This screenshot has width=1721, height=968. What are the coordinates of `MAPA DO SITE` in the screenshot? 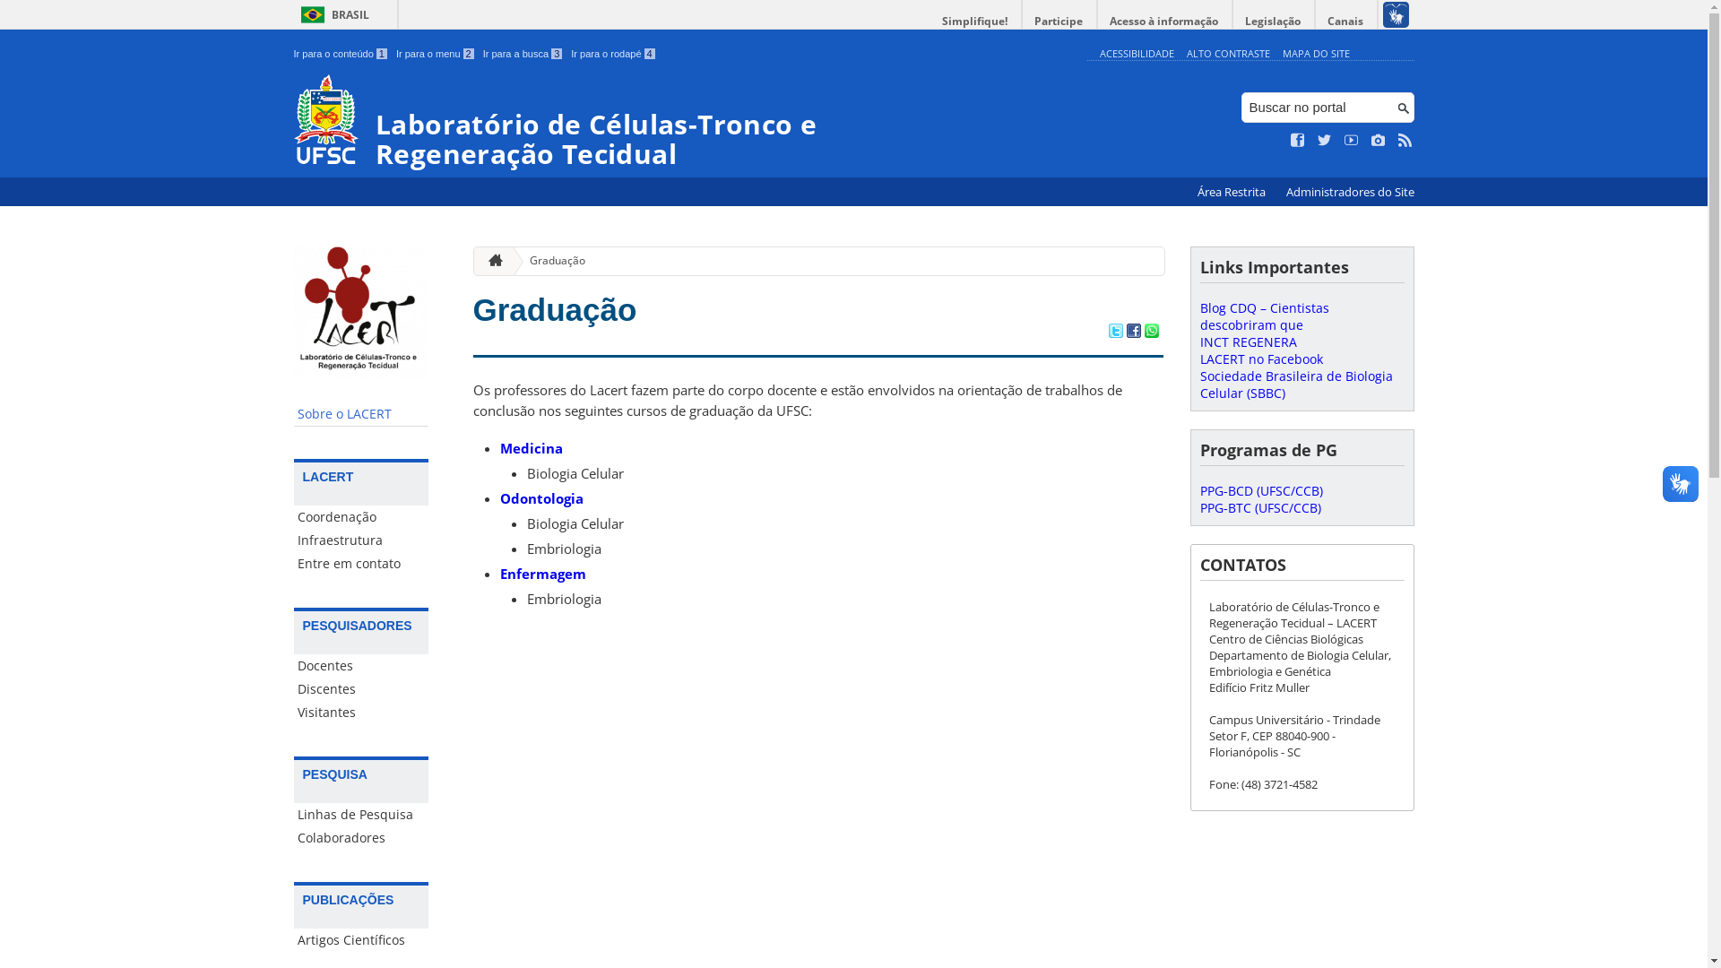 It's located at (1316, 54).